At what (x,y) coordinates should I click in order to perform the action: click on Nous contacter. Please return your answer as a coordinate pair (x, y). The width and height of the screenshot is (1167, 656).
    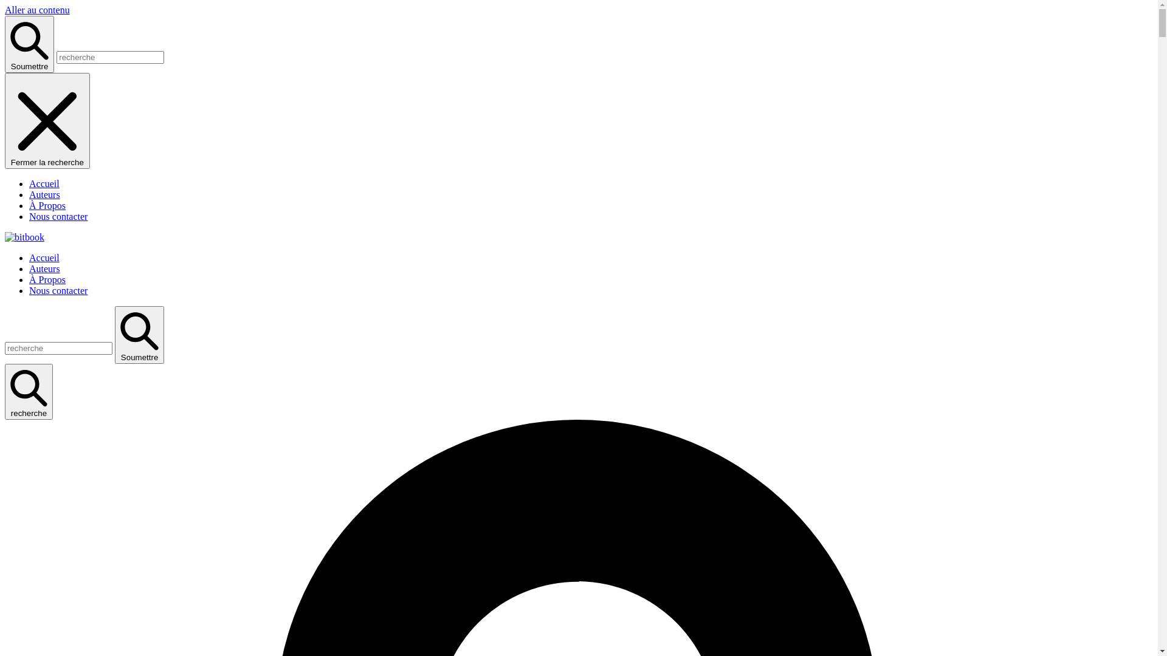
    Looking at the image, I should click on (58, 290).